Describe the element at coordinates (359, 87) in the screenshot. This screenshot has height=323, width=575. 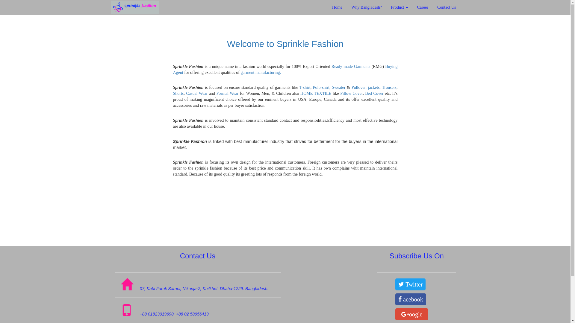
I see `Pullover` at that location.